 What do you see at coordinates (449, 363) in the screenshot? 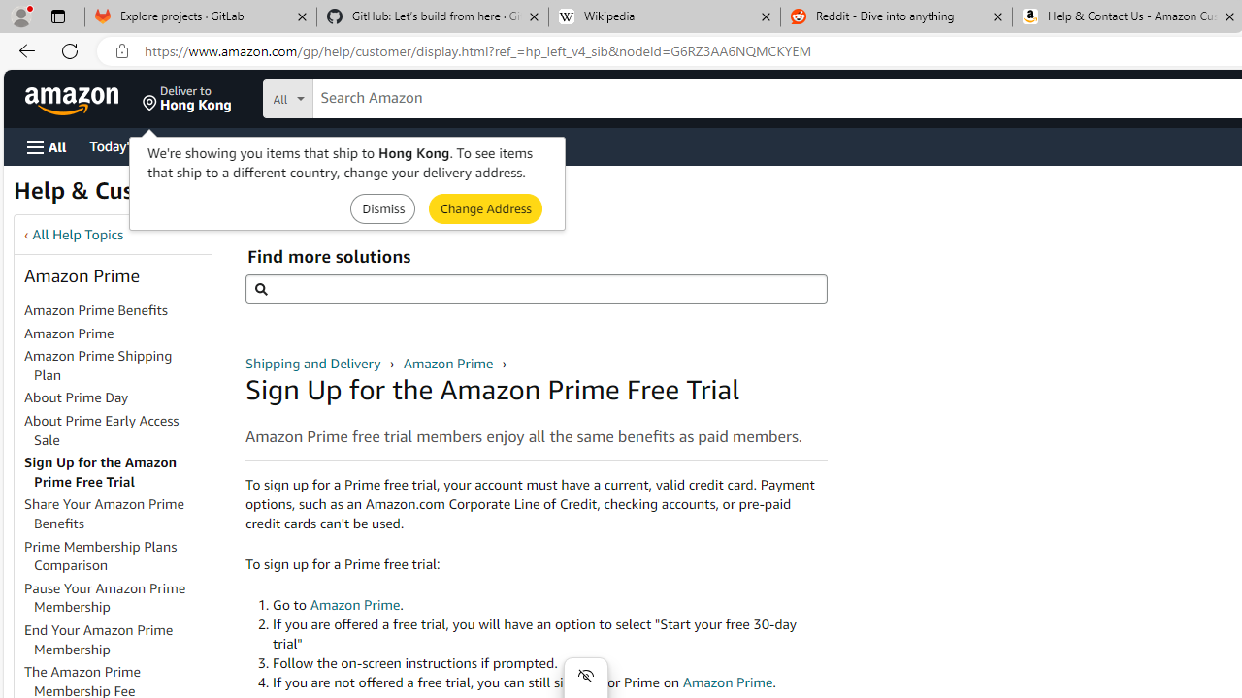
I see `Amazon Prime ` at bounding box center [449, 363].